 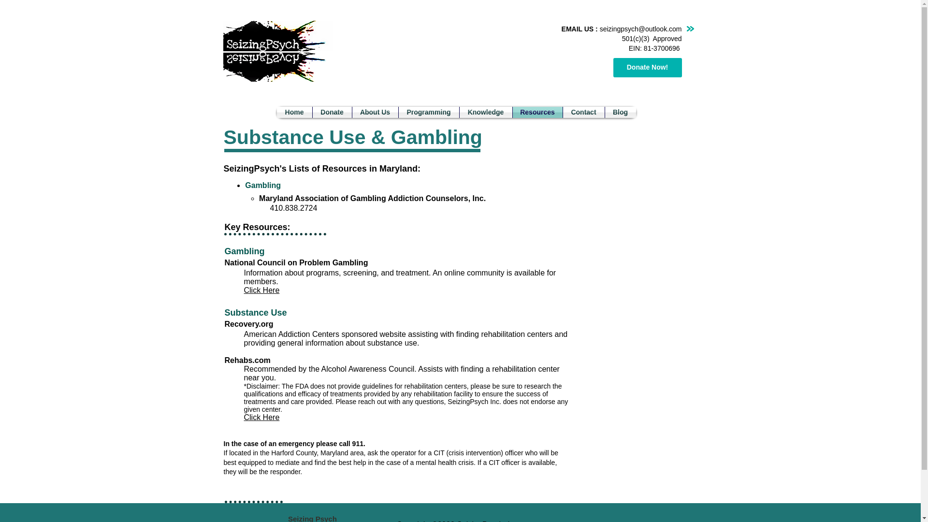 What do you see at coordinates (428, 112) in the screenshot?
I see `Programming` at bounding box center [428, 112].